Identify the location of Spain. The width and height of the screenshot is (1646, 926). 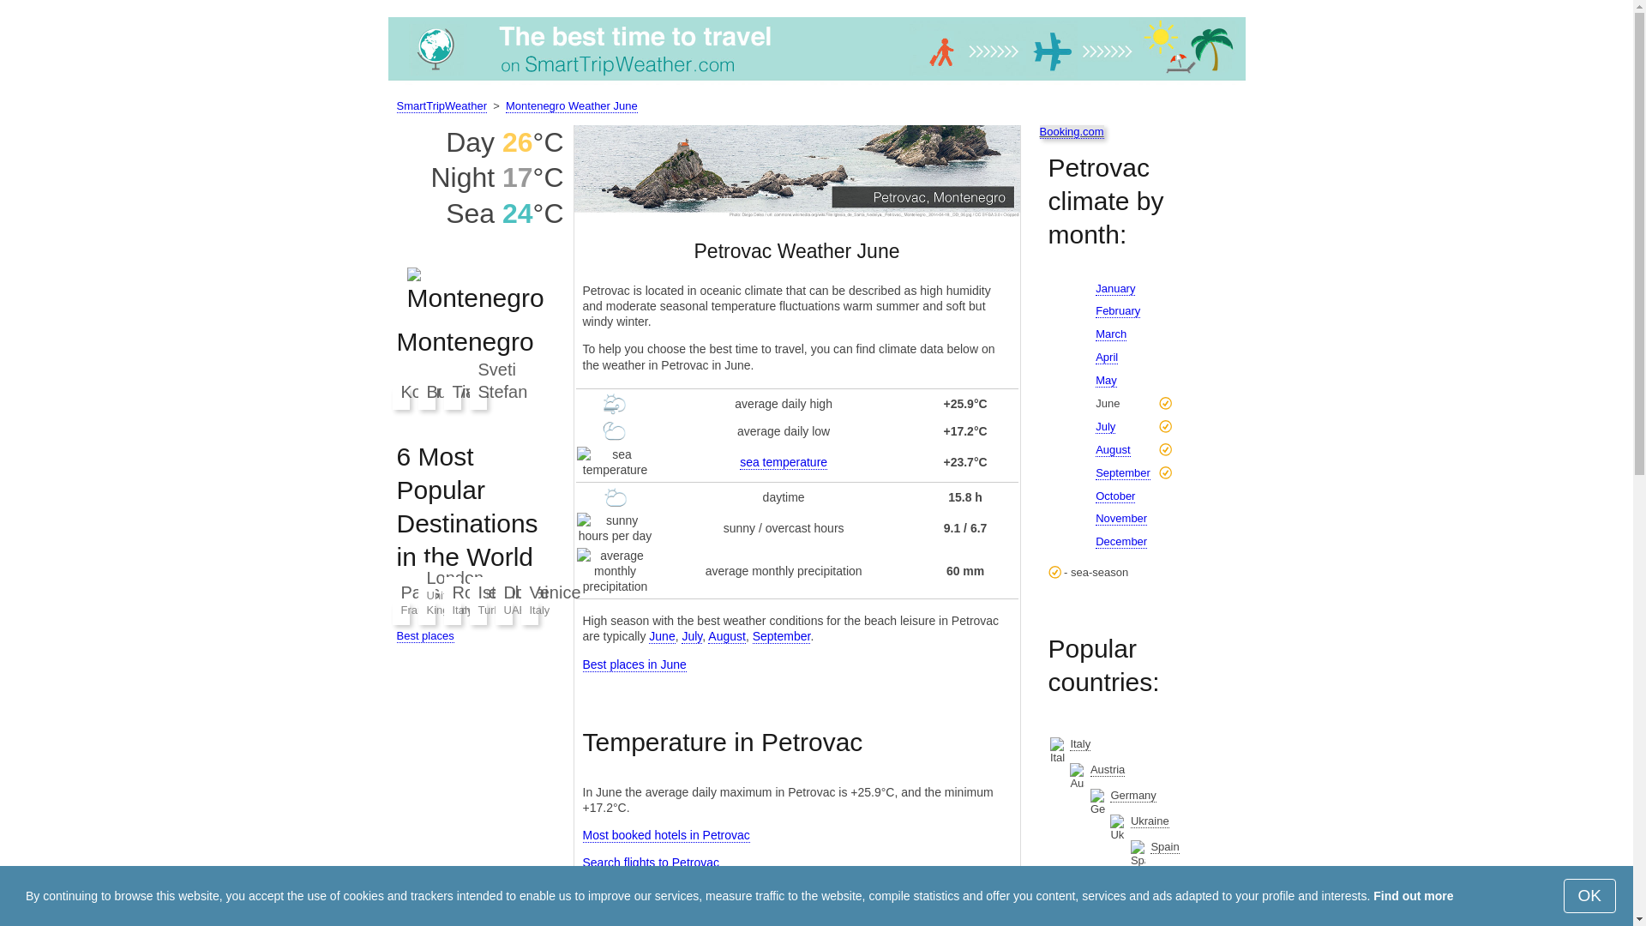
(1164, 846).